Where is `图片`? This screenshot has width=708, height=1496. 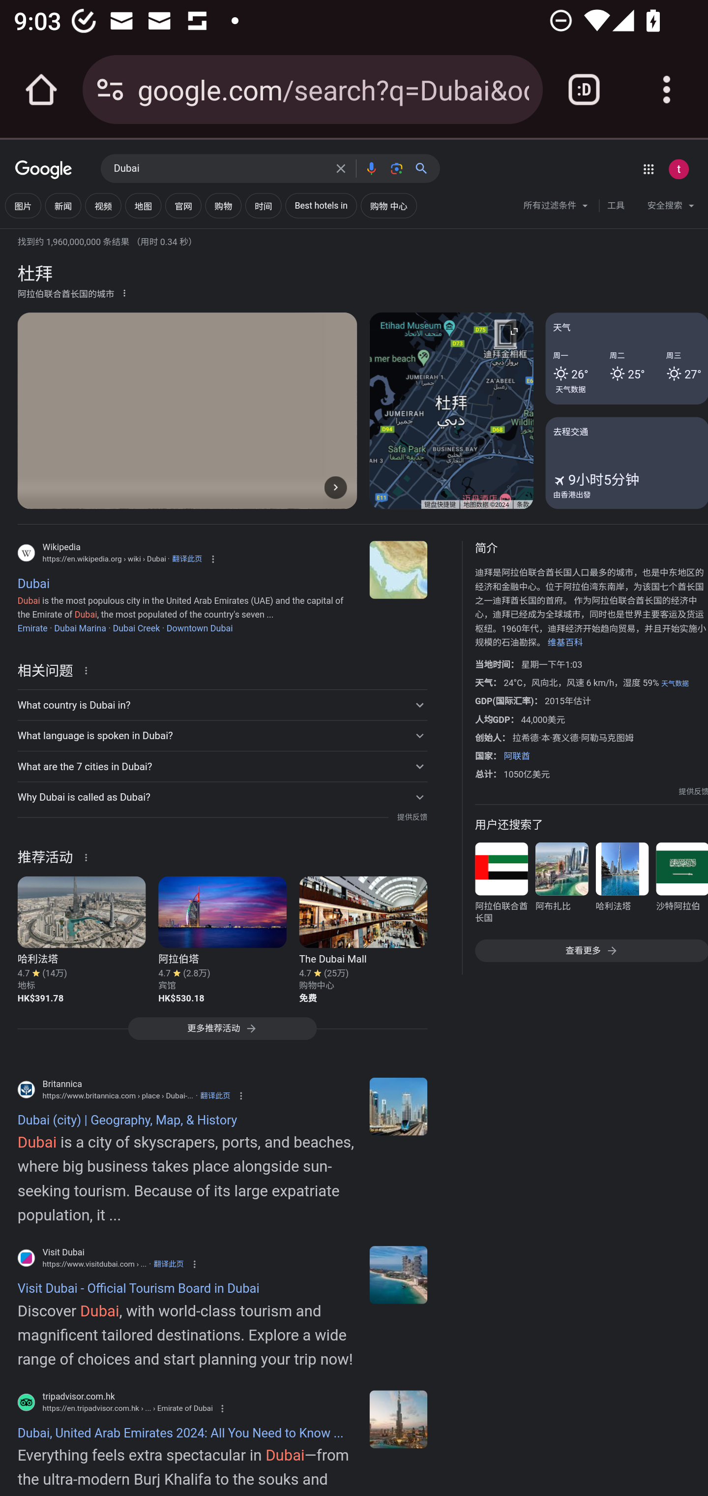
图片 is located at coordinates (23, 206).